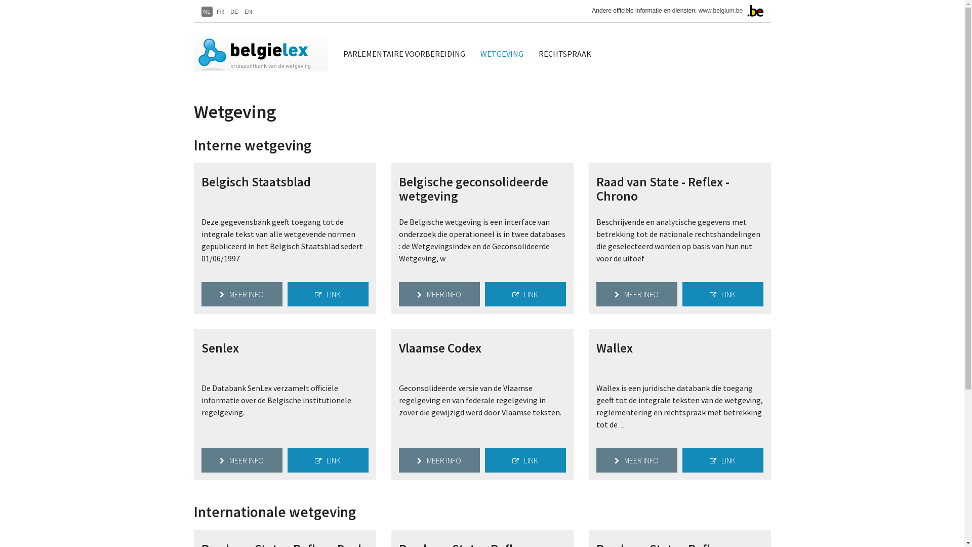 The image size is (972, 547). I want to click on PARLEMENTAIRE VOORBEREIDING, so click(404, 54).